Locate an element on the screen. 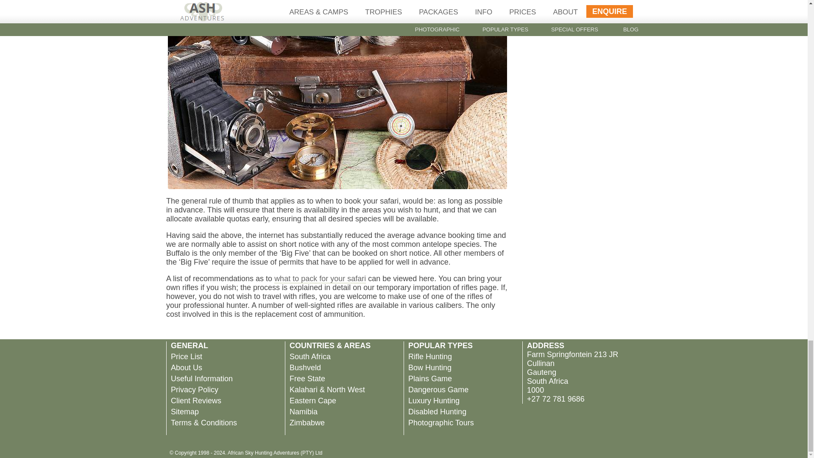 This screenshot has width=814, height=458. Privacy Policy is located at coordinates (194, 389).